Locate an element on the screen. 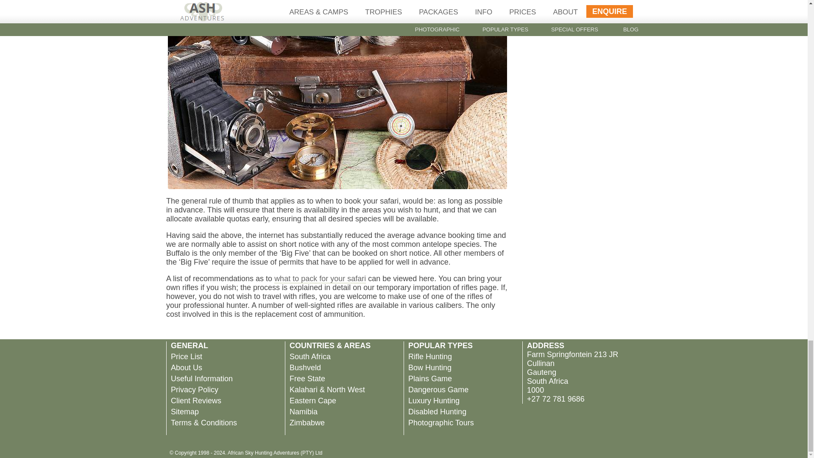 This screenshot has width=814, height=458. Privacy Policy is located at coordinates (194, 389).